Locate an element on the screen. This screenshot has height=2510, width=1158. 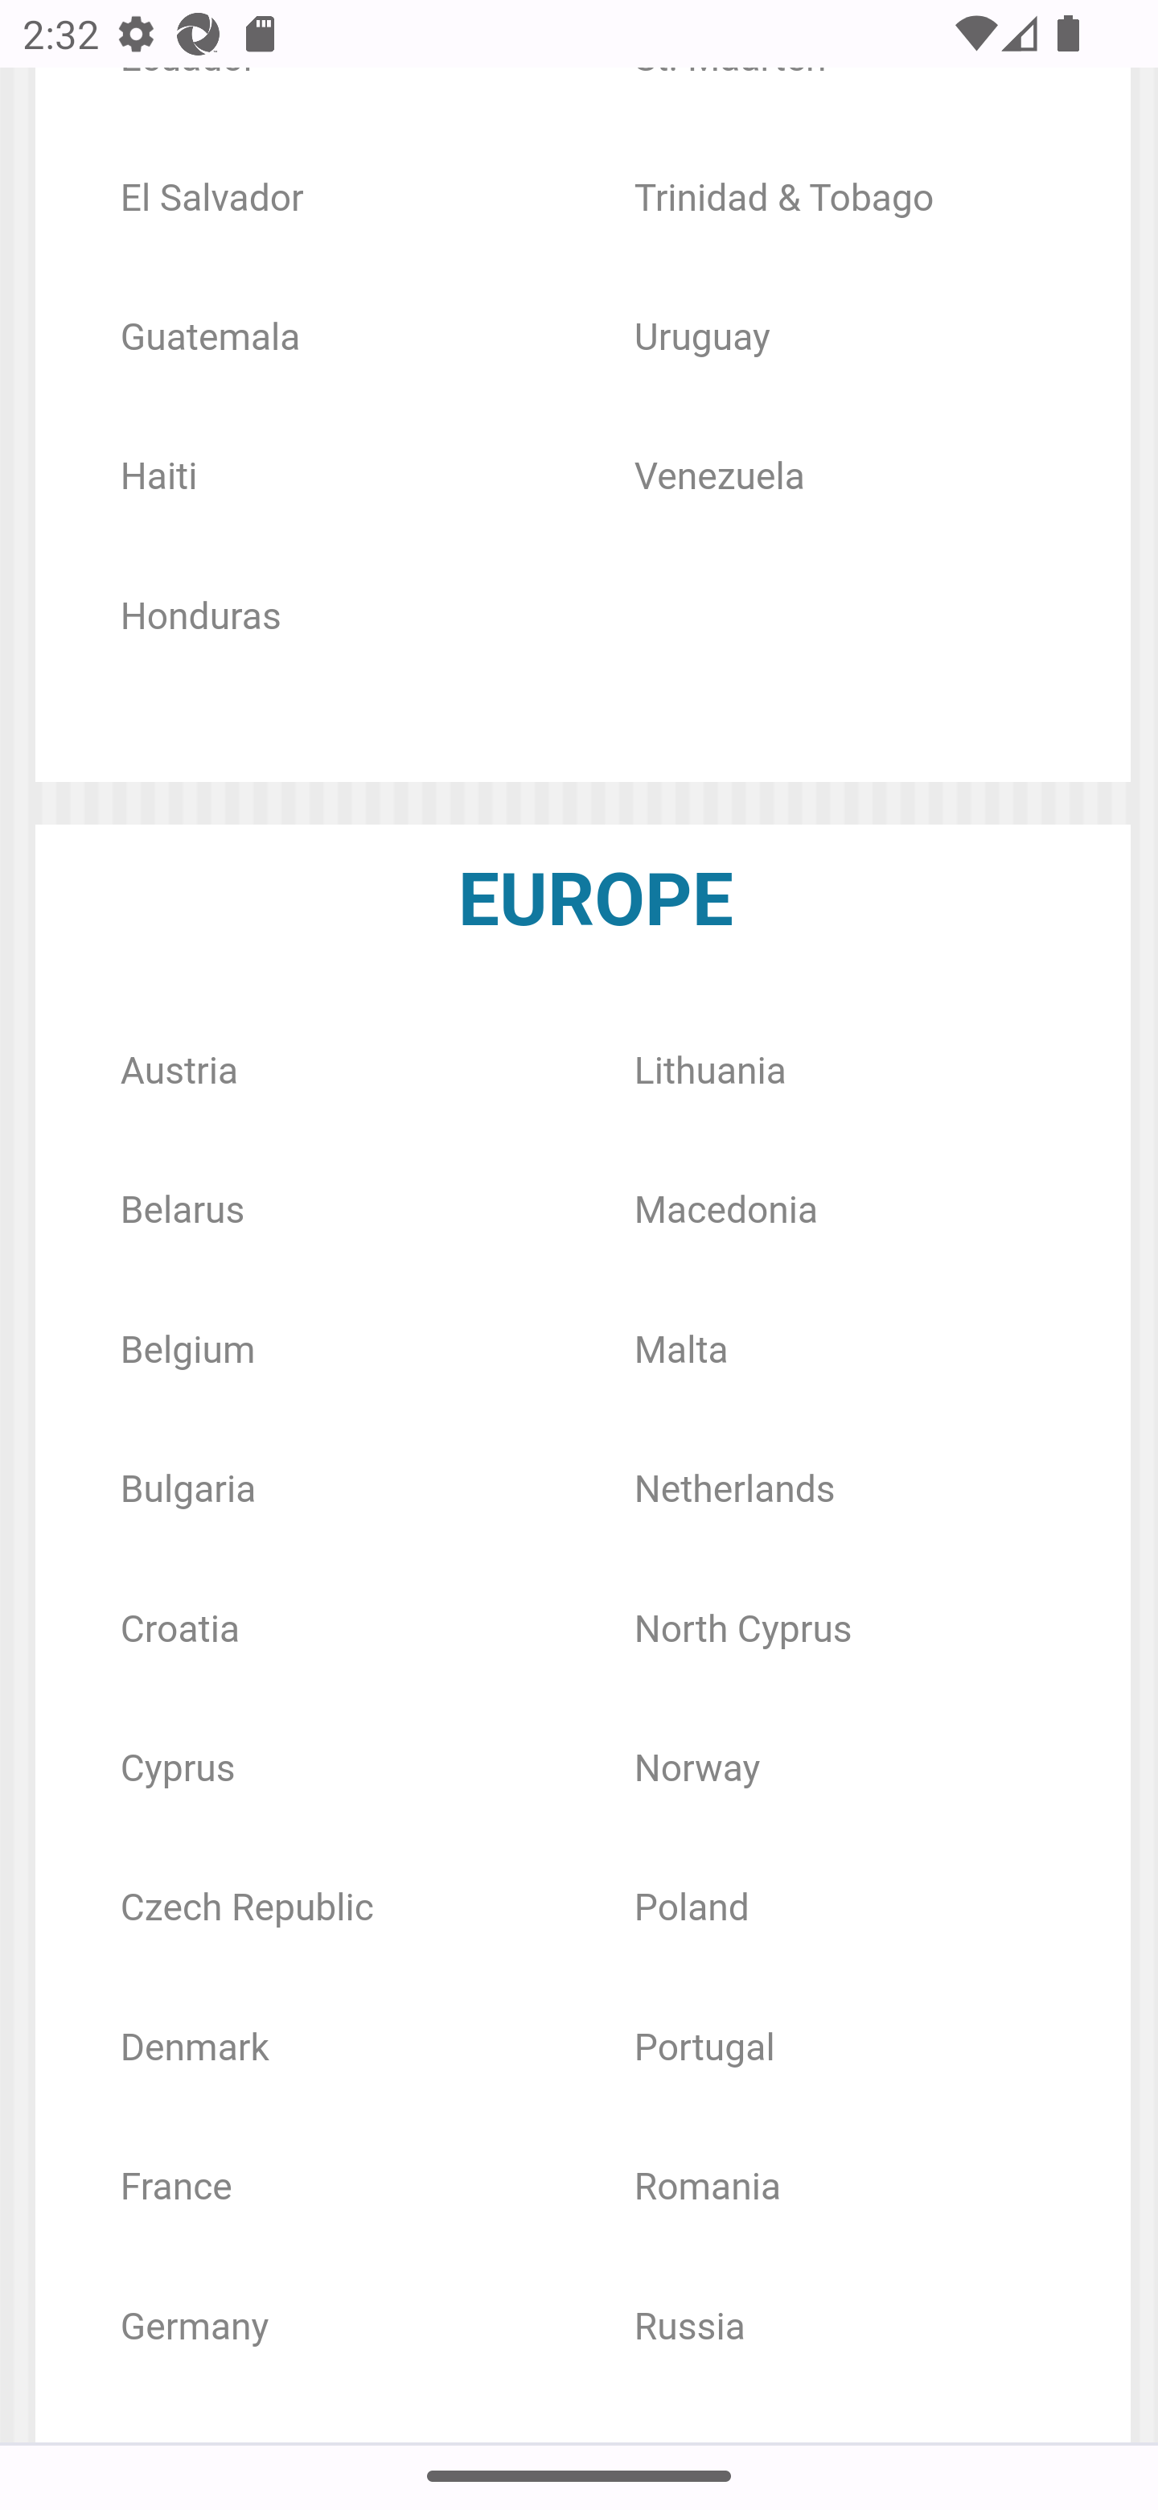
Bulgaria is located at coordinates (188, 1492).